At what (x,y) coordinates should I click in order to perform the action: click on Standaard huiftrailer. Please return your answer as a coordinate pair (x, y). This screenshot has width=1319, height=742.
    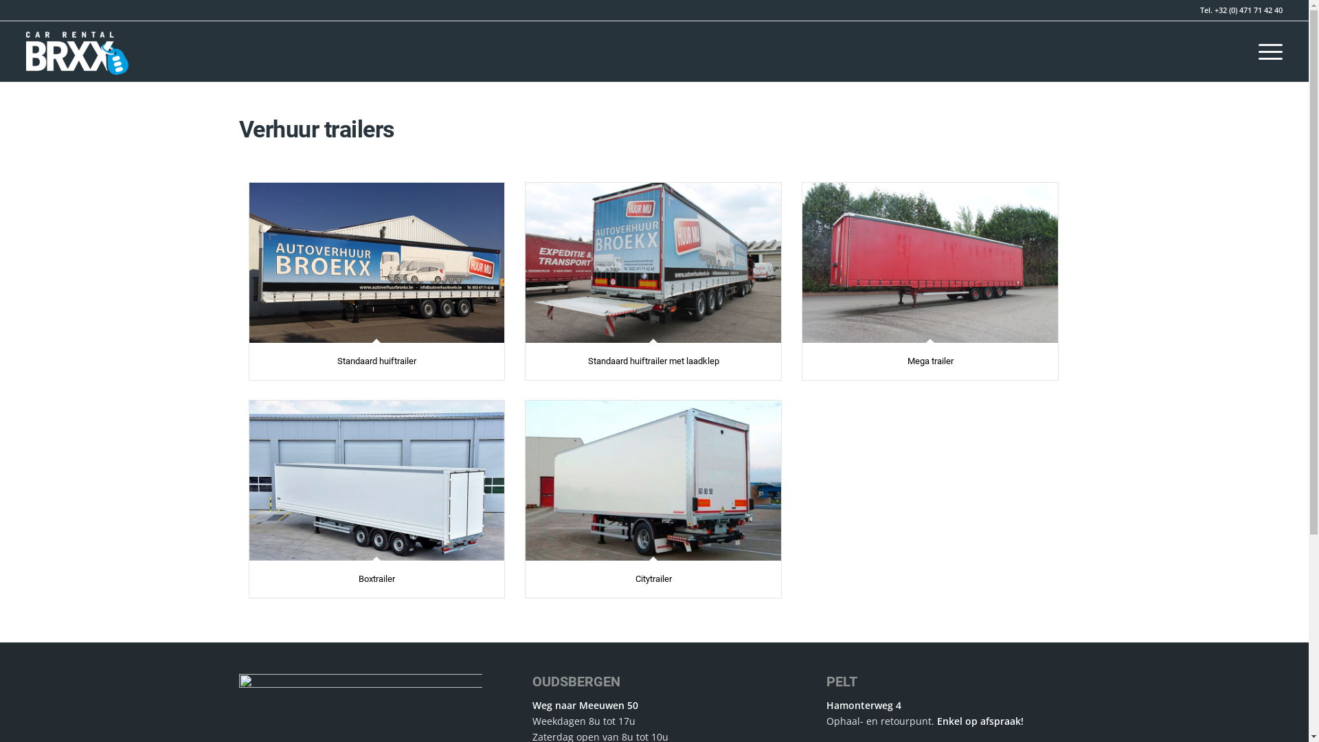
    Looking at the image, I should click on (376, 262).